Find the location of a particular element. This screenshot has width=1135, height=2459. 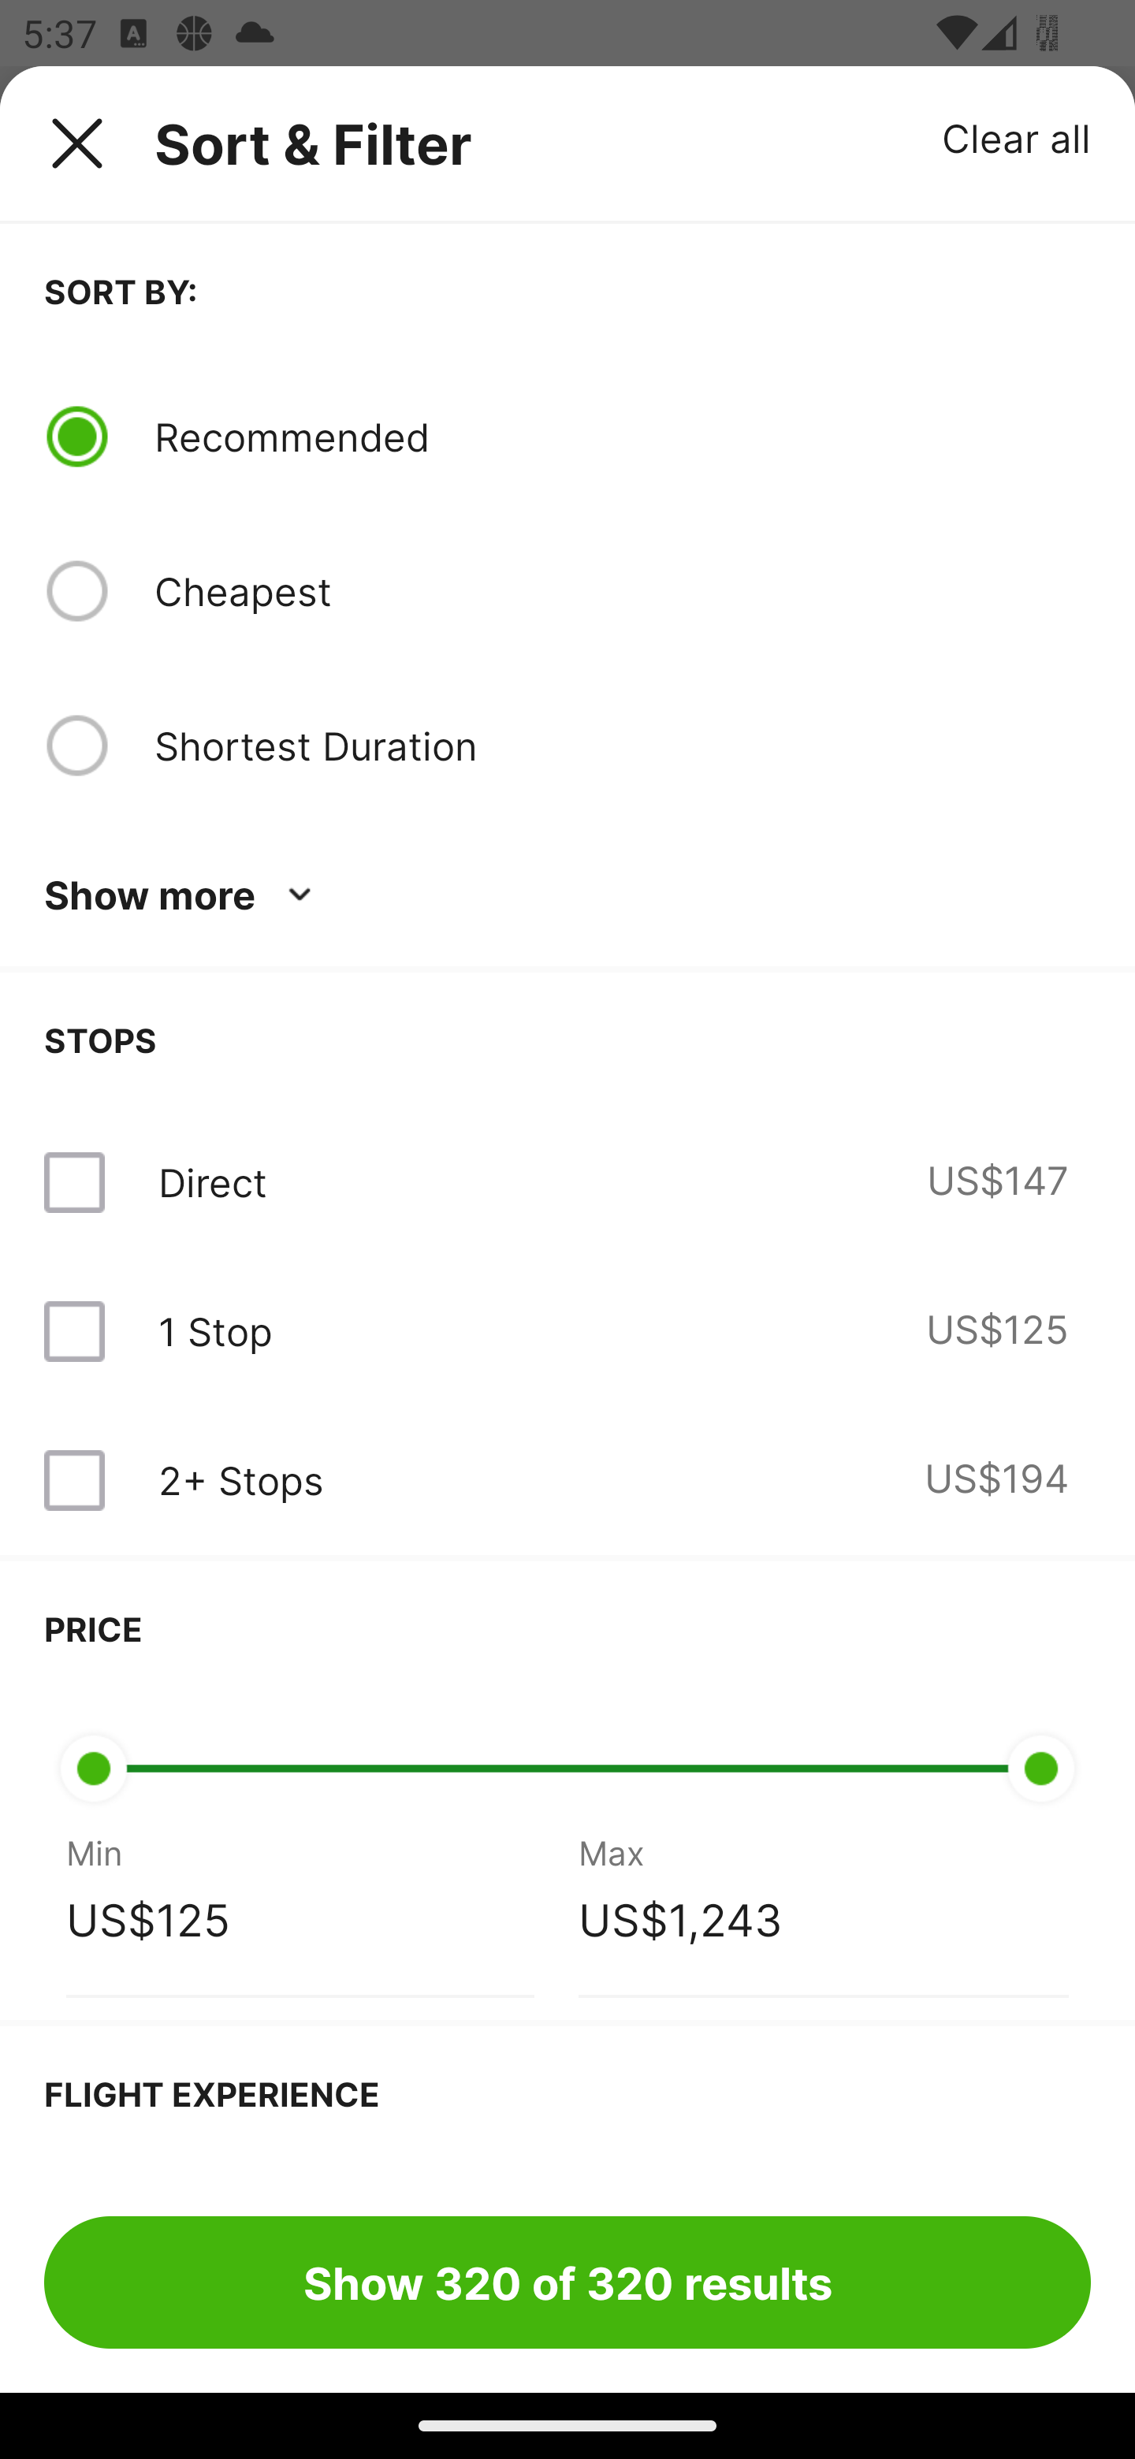

Recommended  is located at coordinates (622, 436).